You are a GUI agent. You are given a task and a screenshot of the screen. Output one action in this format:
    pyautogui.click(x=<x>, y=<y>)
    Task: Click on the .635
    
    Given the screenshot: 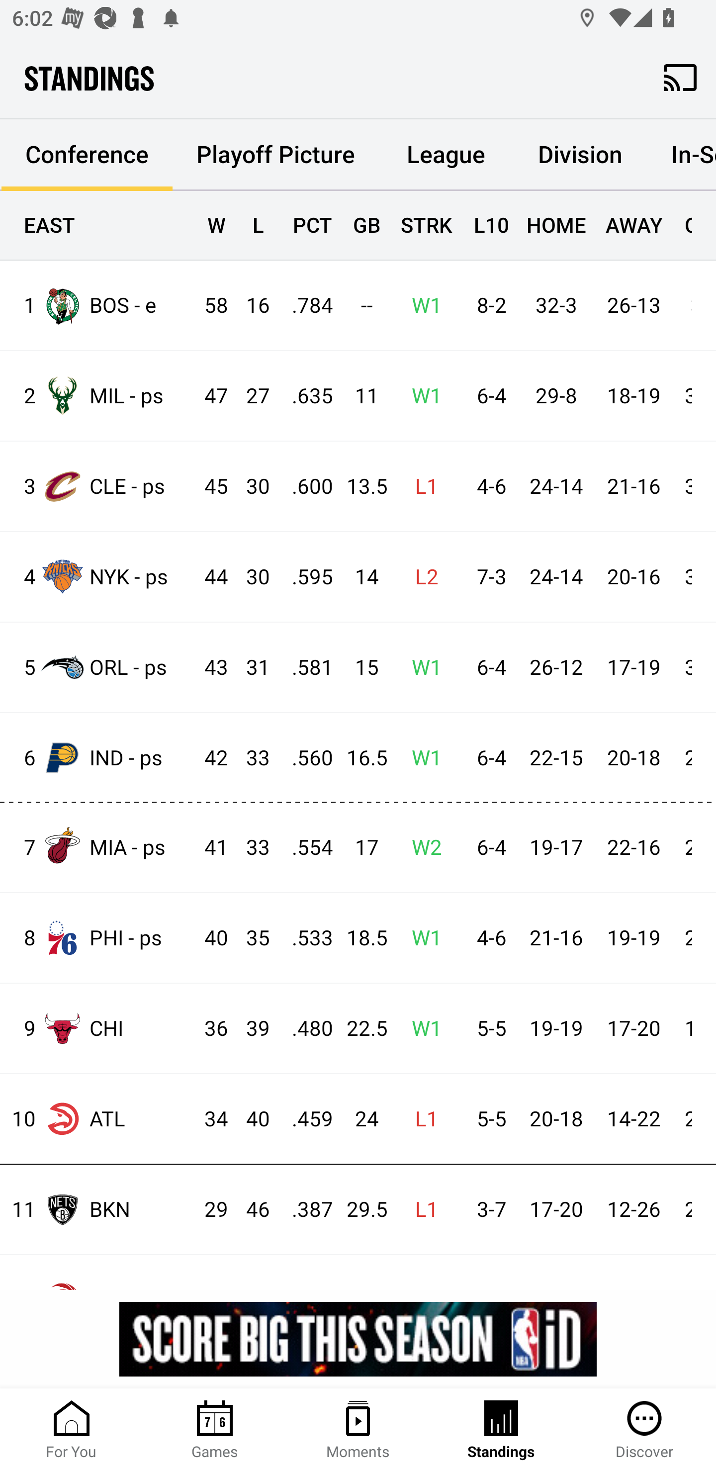 What is the action you would take?
    pyautogui.click(x=304, y=397)
    